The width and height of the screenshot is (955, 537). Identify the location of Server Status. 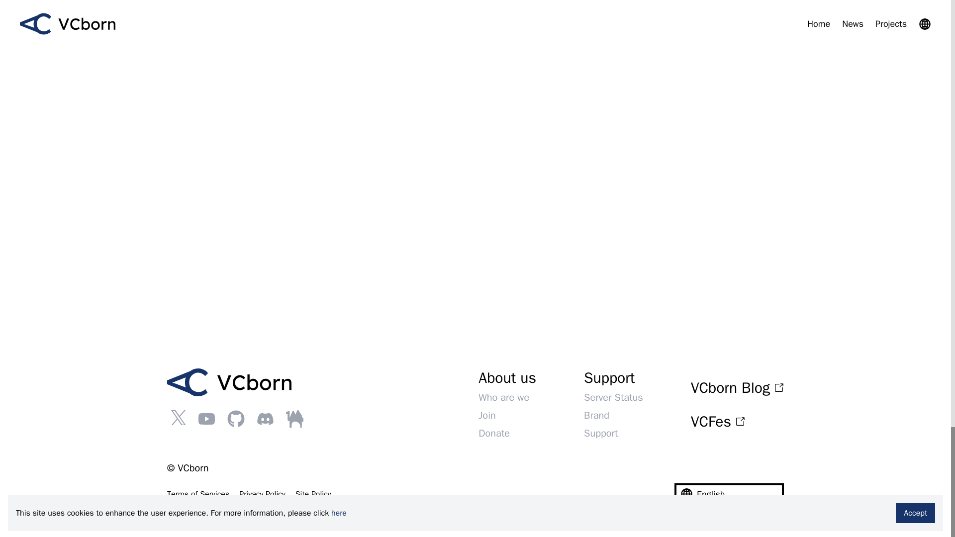
(613, 398).